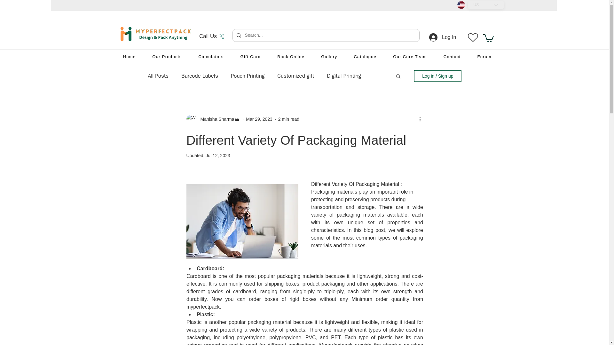 The image size is (614, 345). I want to click on Home, so click(129, 57).